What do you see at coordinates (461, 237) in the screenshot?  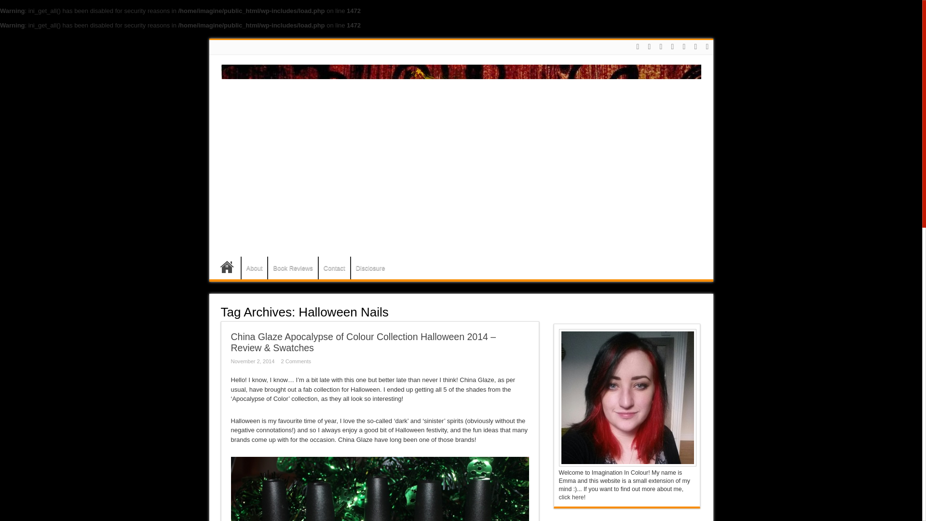 I see `Imagination In Colour` at bounding box center [461, 237].